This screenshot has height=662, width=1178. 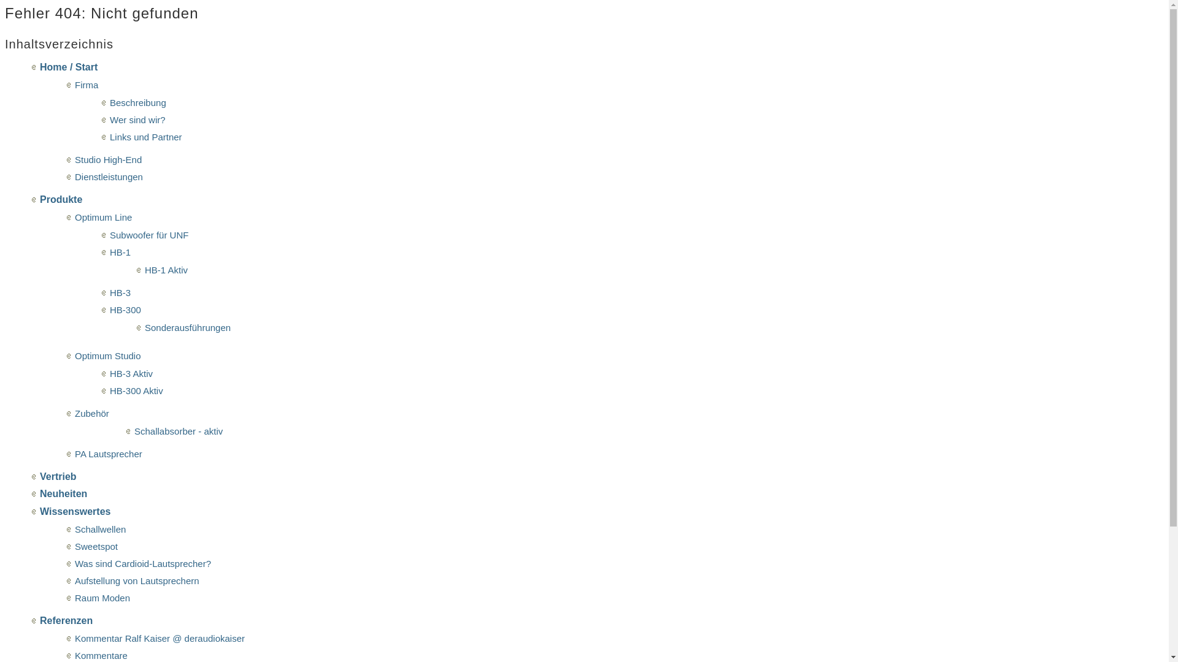 I want to click on Wer sind wir?, so click(x=137, y=120).